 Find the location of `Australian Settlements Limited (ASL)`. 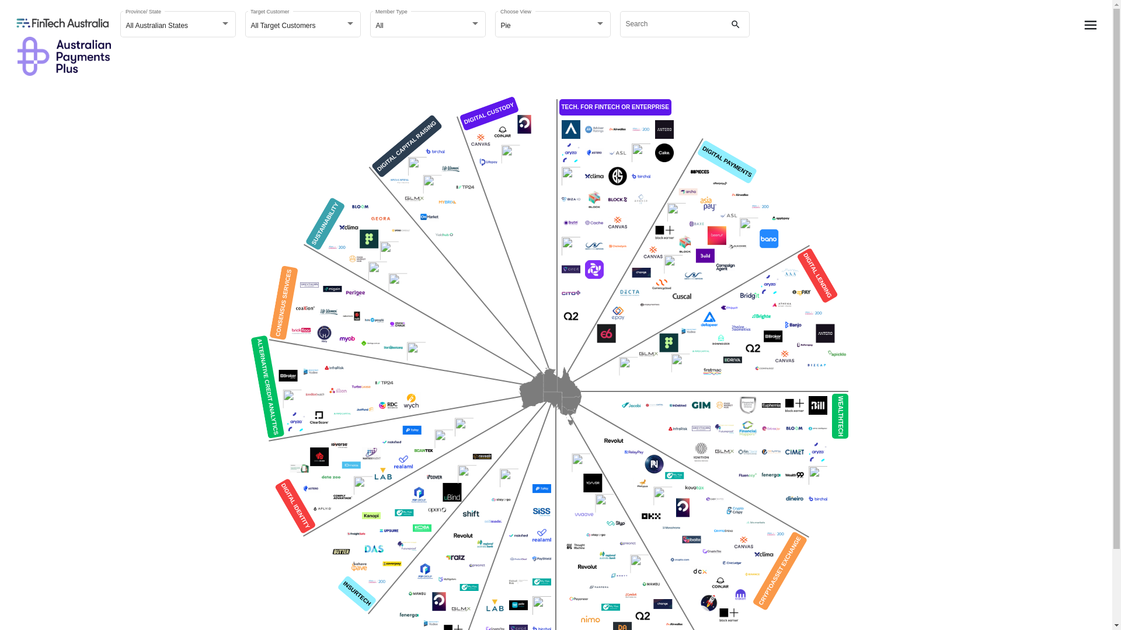

Australian Settlements Limited (ASL) is located at coordinates (618, 153).